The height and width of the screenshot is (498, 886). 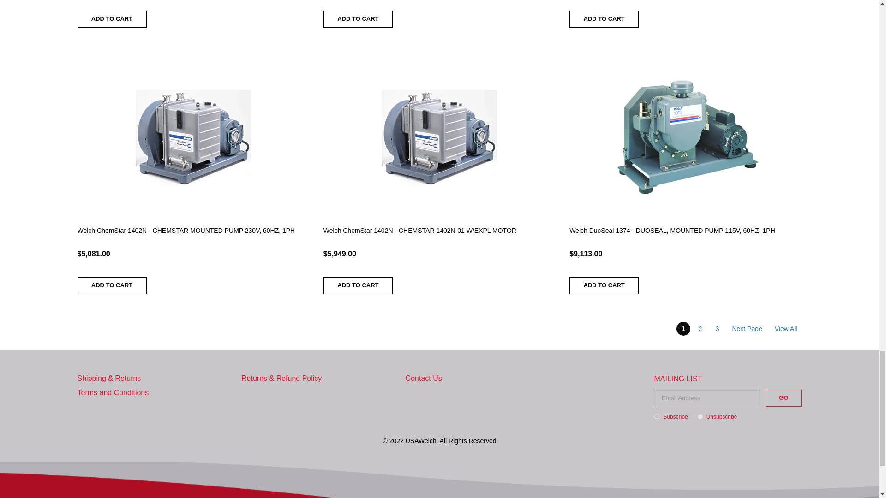 What do you see at coordinates (700, 417) in the screenshot?
I see `0` at bounding box center [700, 417].